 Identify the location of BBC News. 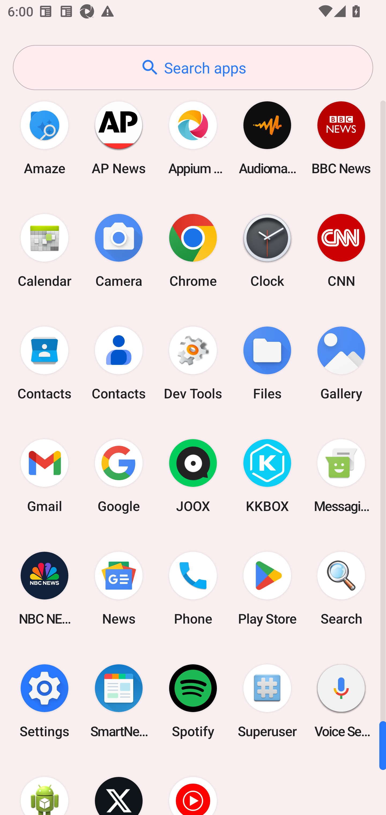
(341, 138).